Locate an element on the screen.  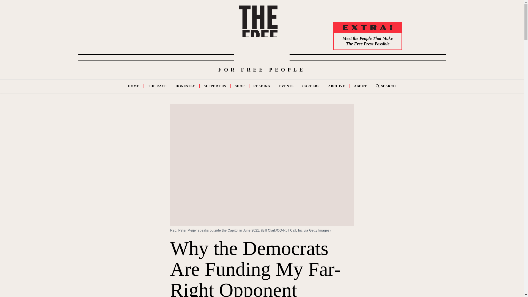
ARCHIVE is located at coordinates (337, 86).